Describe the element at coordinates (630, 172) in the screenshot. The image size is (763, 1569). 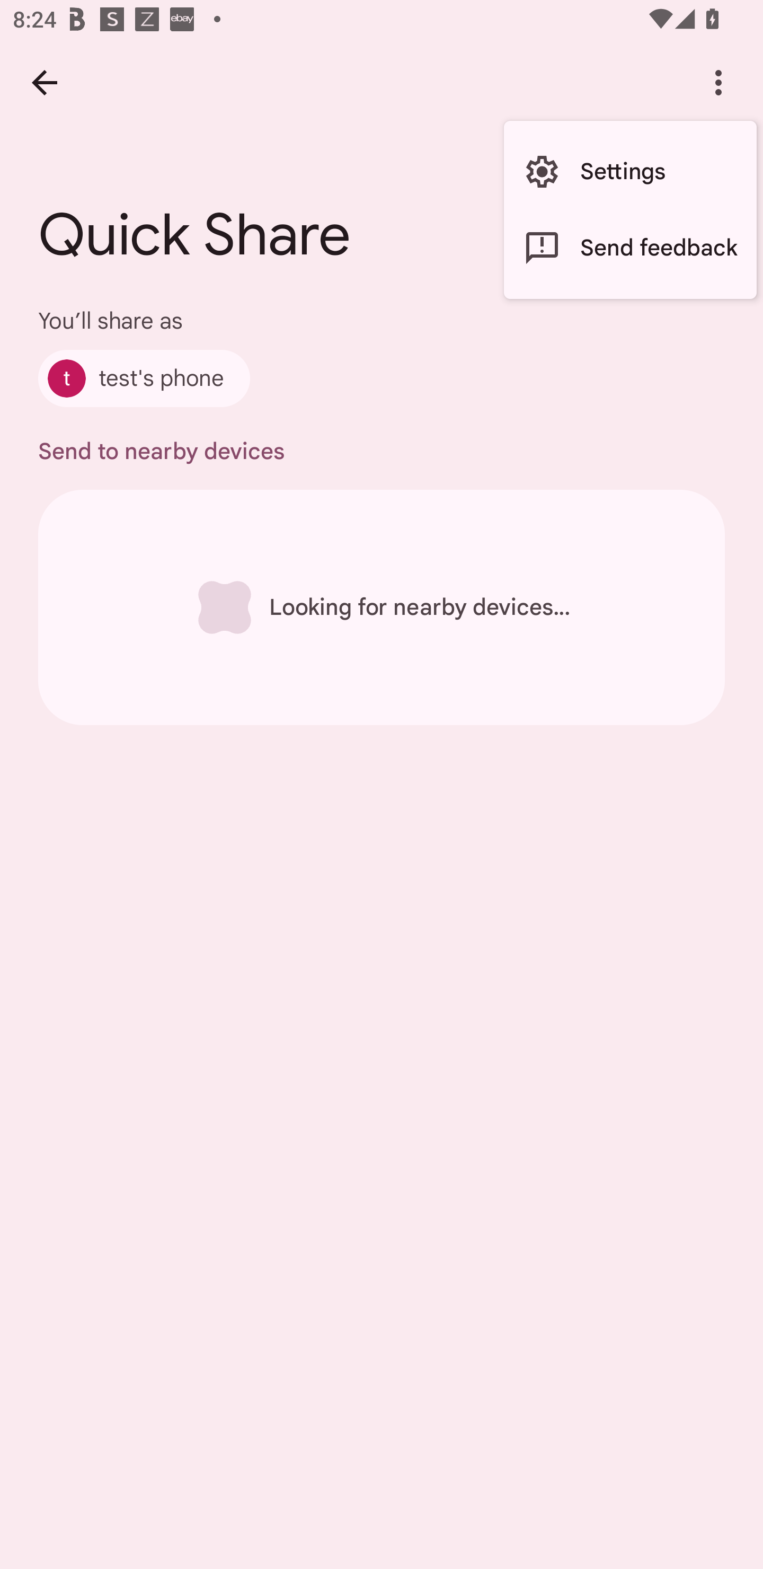
I see `Settings` at that location.